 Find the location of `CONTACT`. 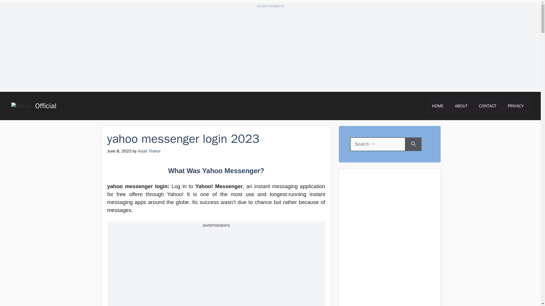

CONTACT is located at coordinates (487, 106).